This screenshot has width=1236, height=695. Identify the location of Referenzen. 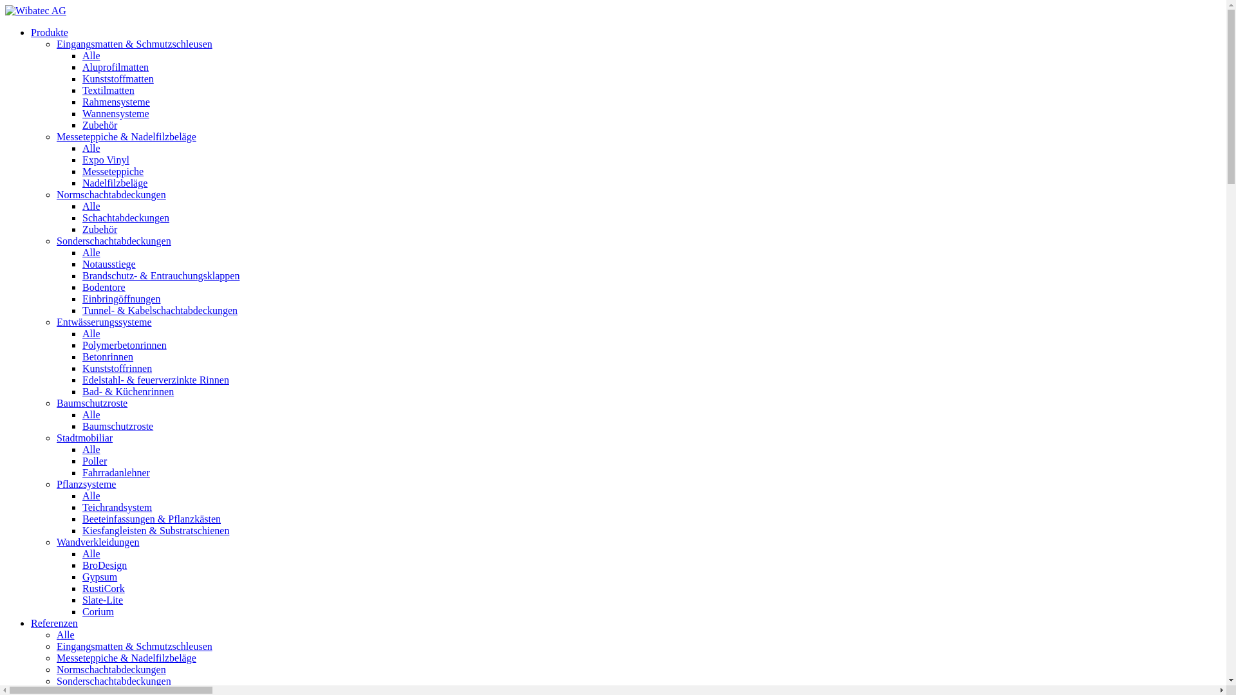
(54, 623).